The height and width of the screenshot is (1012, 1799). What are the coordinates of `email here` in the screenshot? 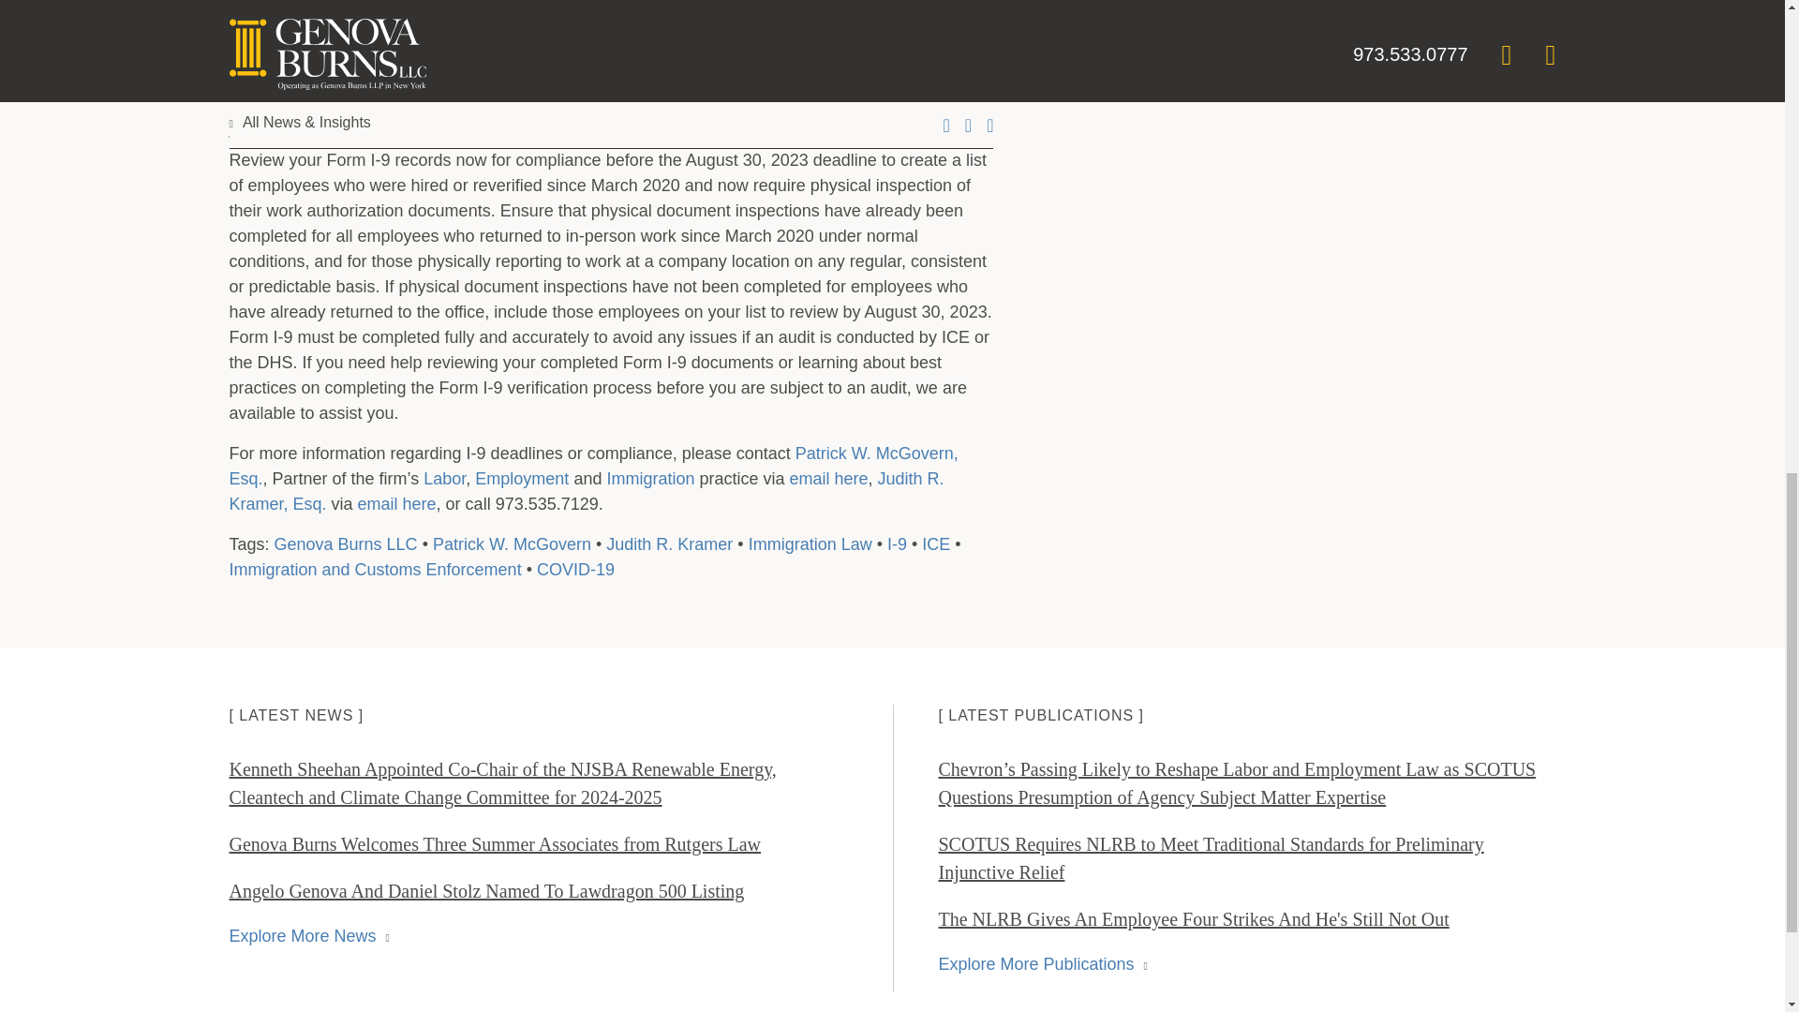 It's located at (828, 478).